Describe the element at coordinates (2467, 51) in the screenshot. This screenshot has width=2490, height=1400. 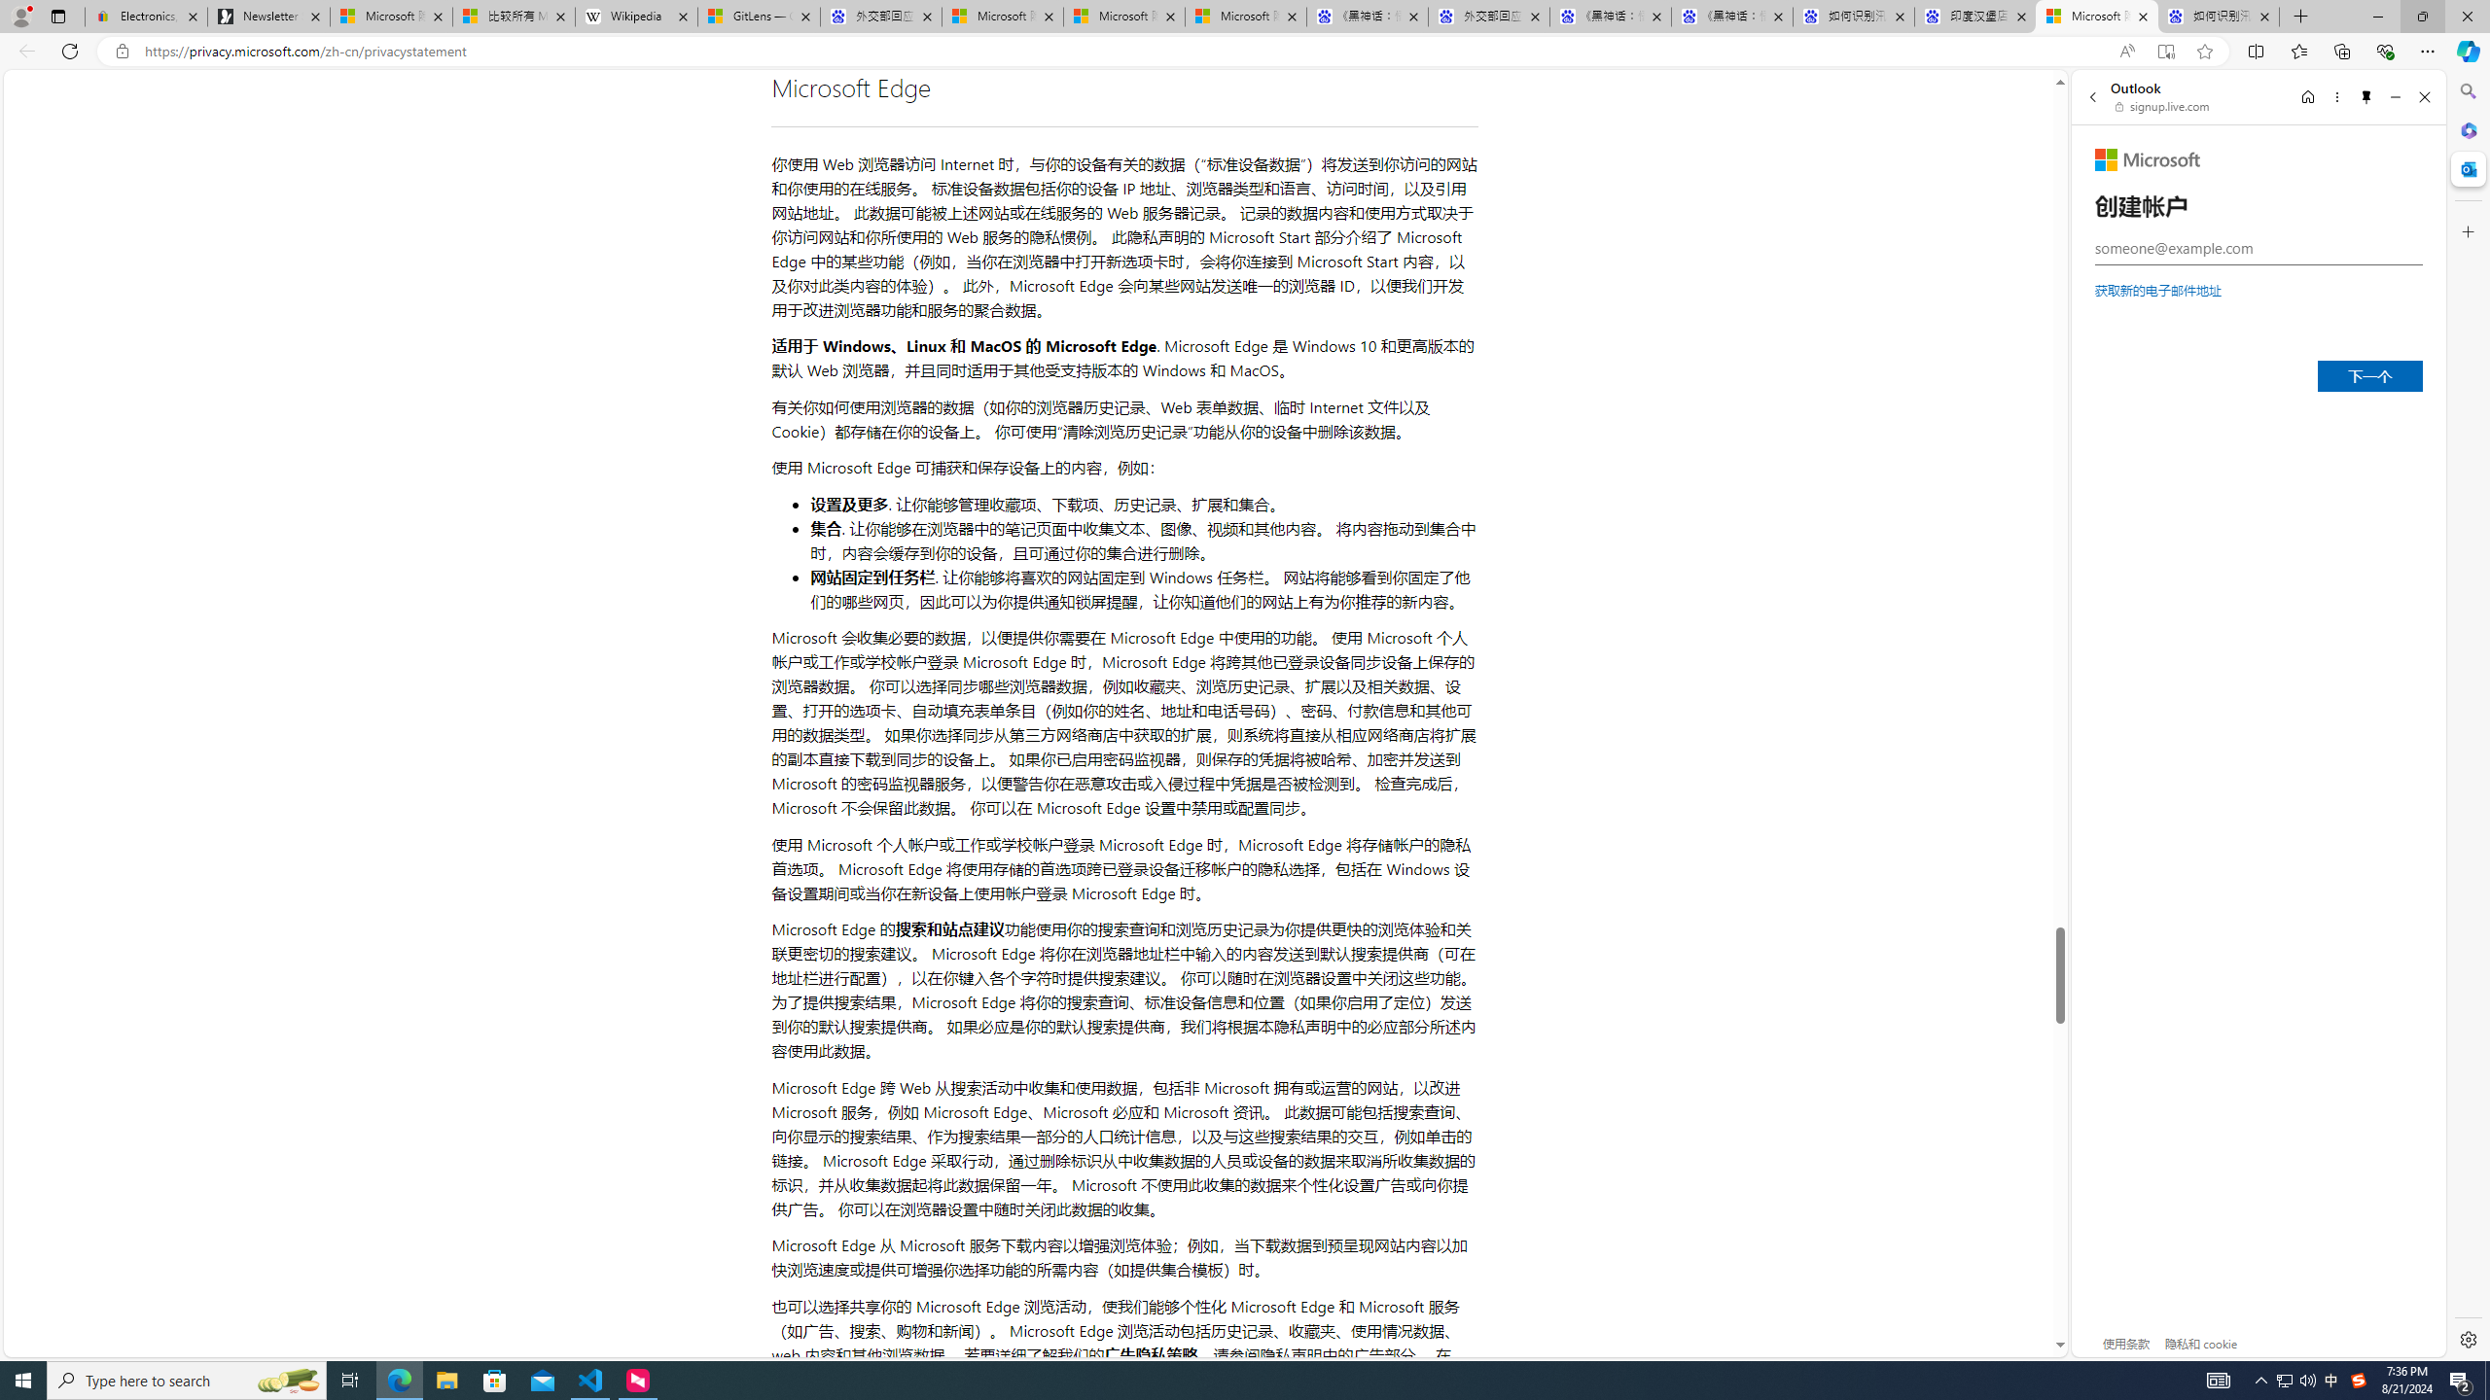
I see `Copilot (Ctrl+Shift+.)` at that location.